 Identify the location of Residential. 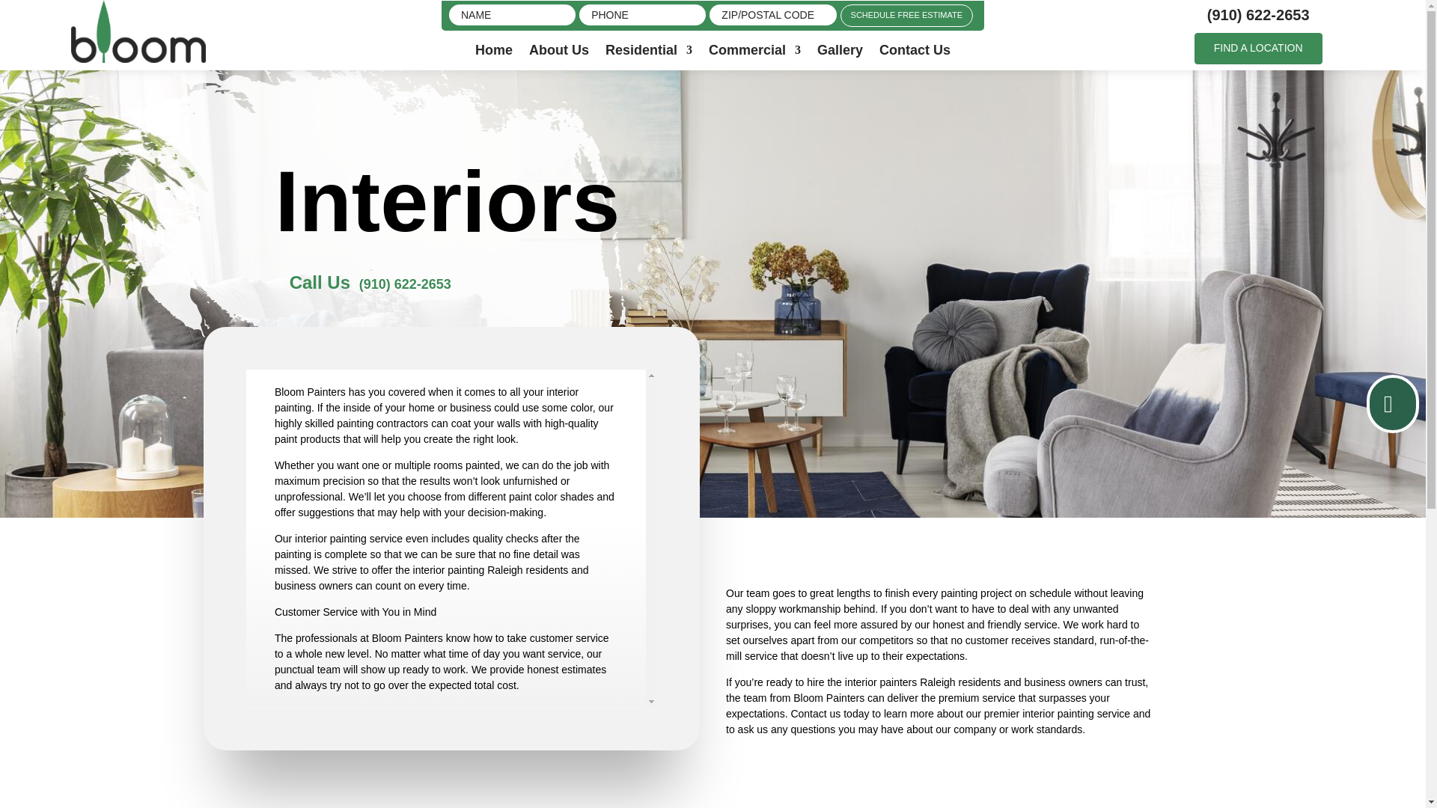
(648, 52).